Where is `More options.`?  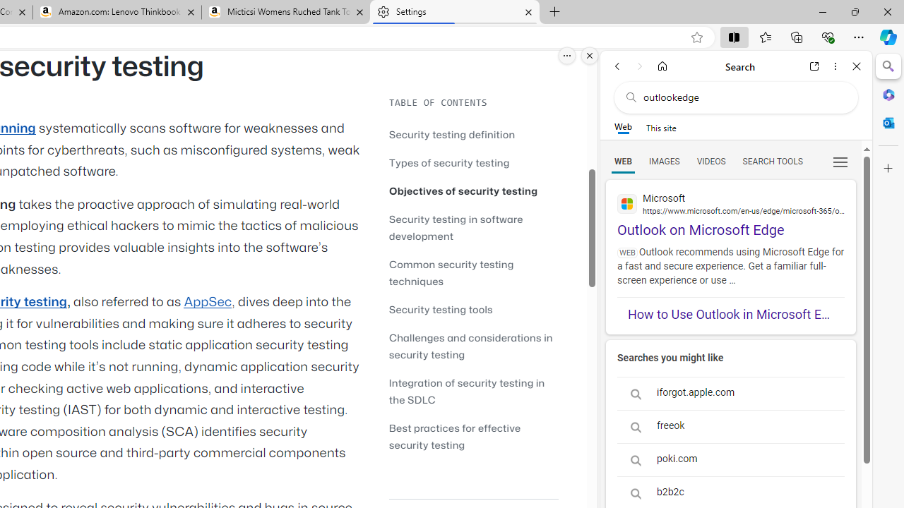
More options. is located at coordinates (567, 56).